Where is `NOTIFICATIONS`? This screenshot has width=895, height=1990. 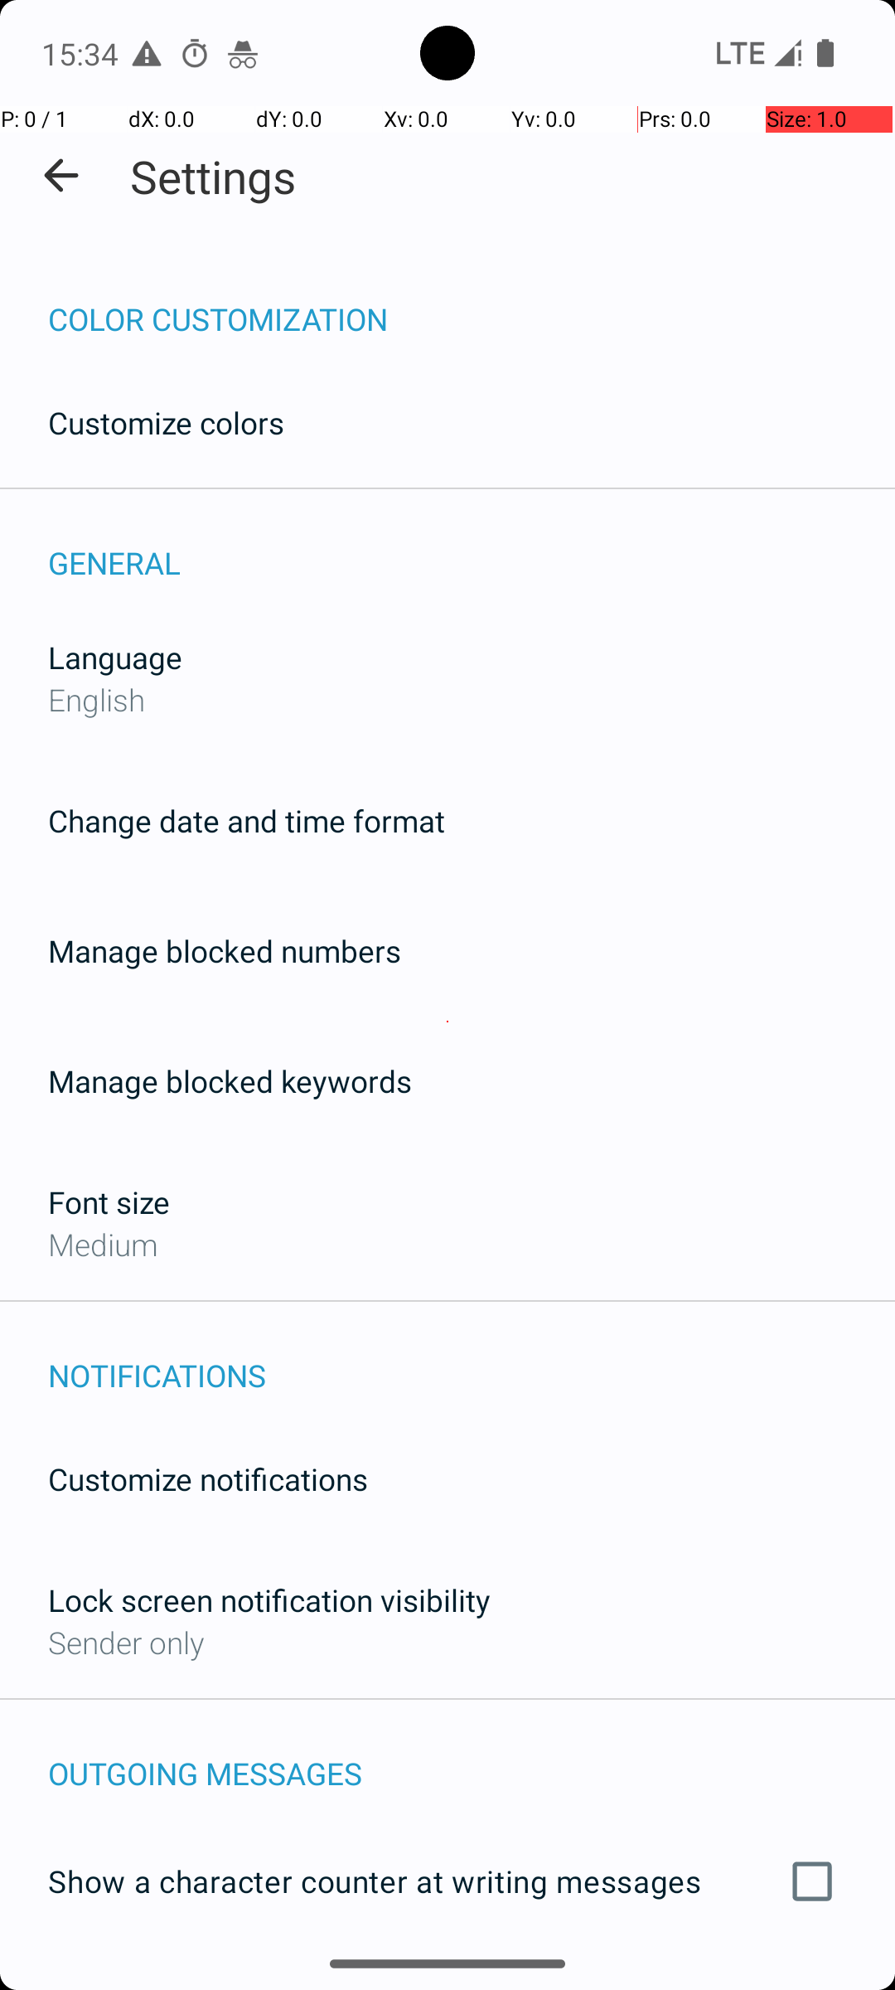
NOTIFICATIONS is located at coordinates (472, 1358).